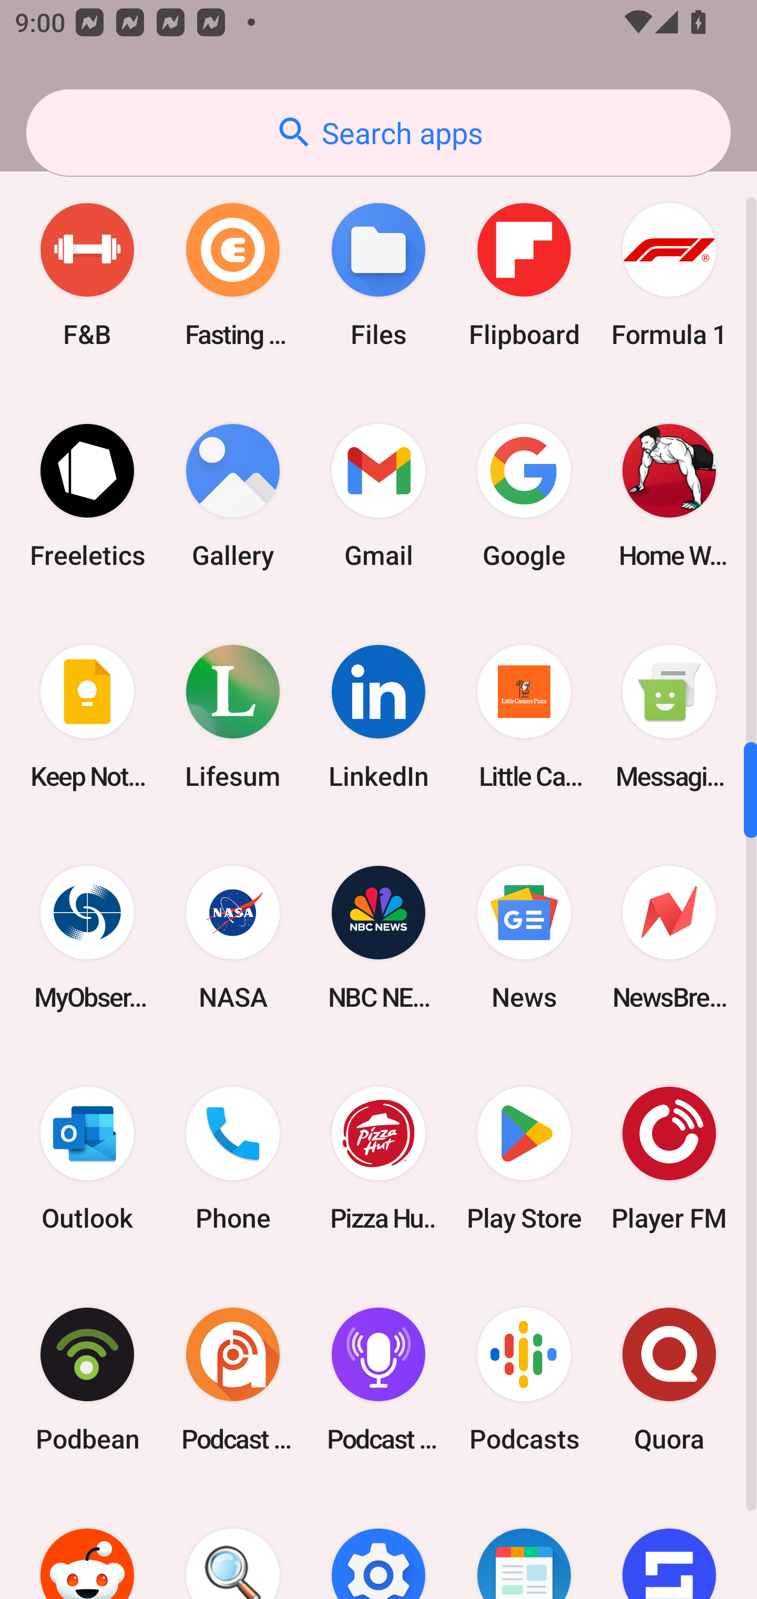  I want to click on Podcast Addict, so click(233, 1380).